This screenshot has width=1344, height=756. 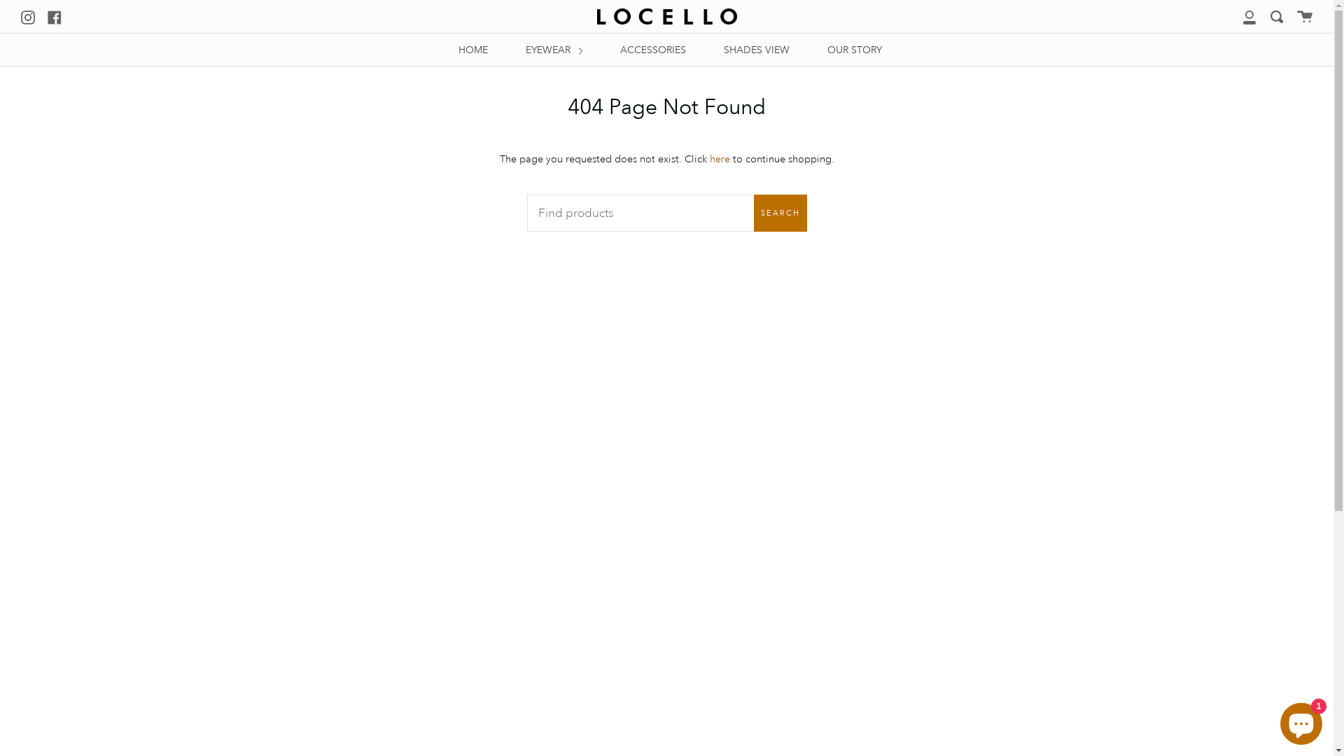 I want to click on here, so click(x=720, y=159).